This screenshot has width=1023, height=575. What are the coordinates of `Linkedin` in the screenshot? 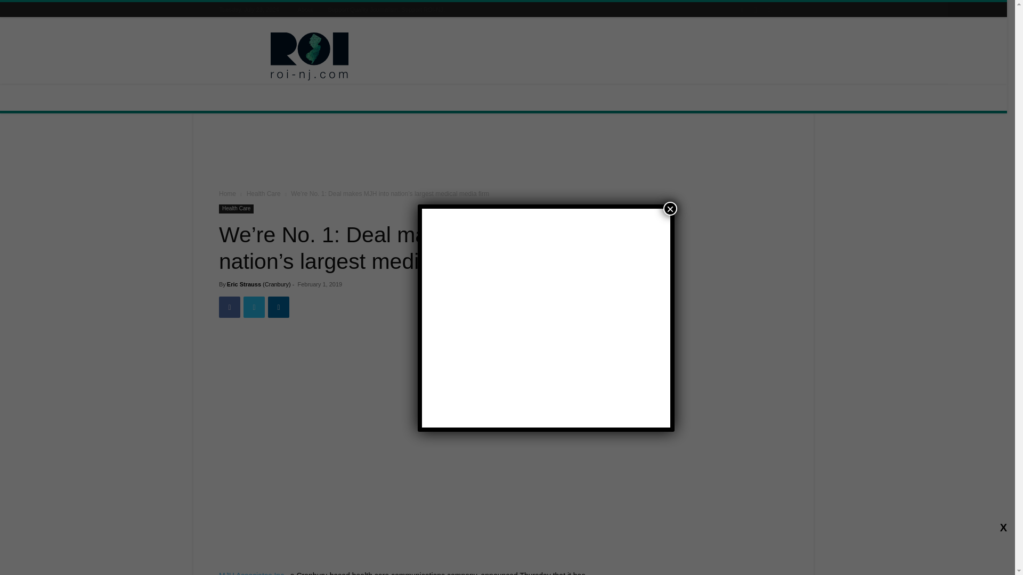 It's located at (279, 307).